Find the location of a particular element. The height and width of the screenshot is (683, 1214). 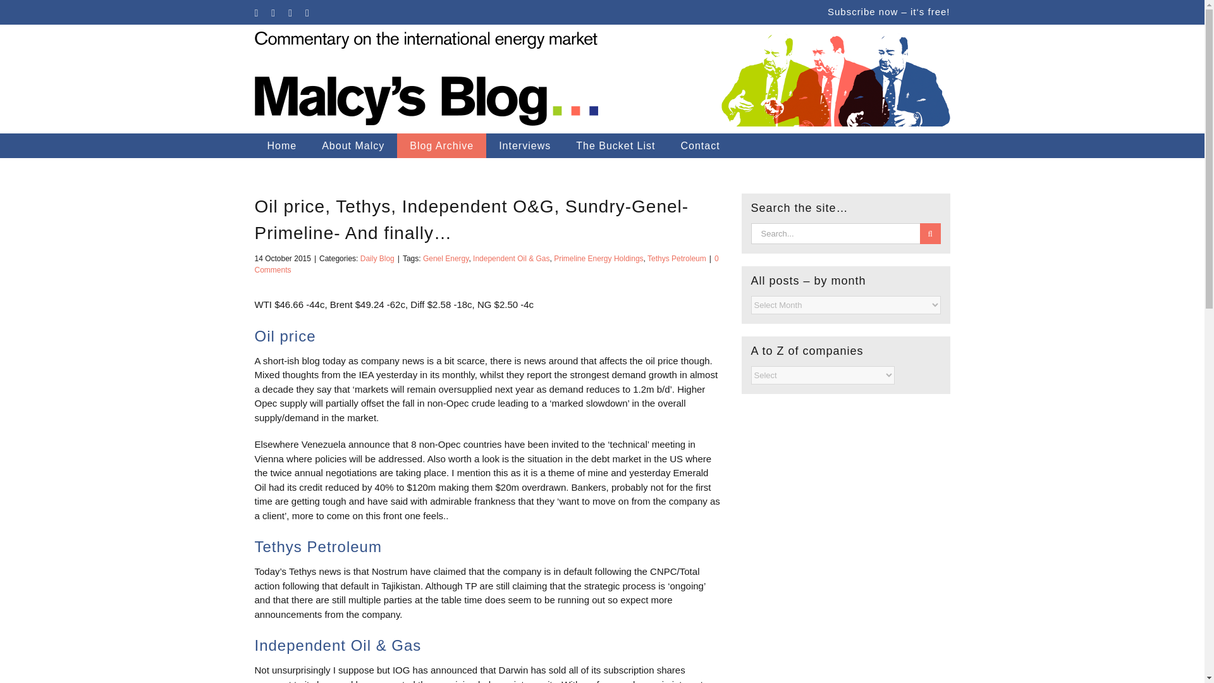

Daily Blog is located at coordinates (377, 258).